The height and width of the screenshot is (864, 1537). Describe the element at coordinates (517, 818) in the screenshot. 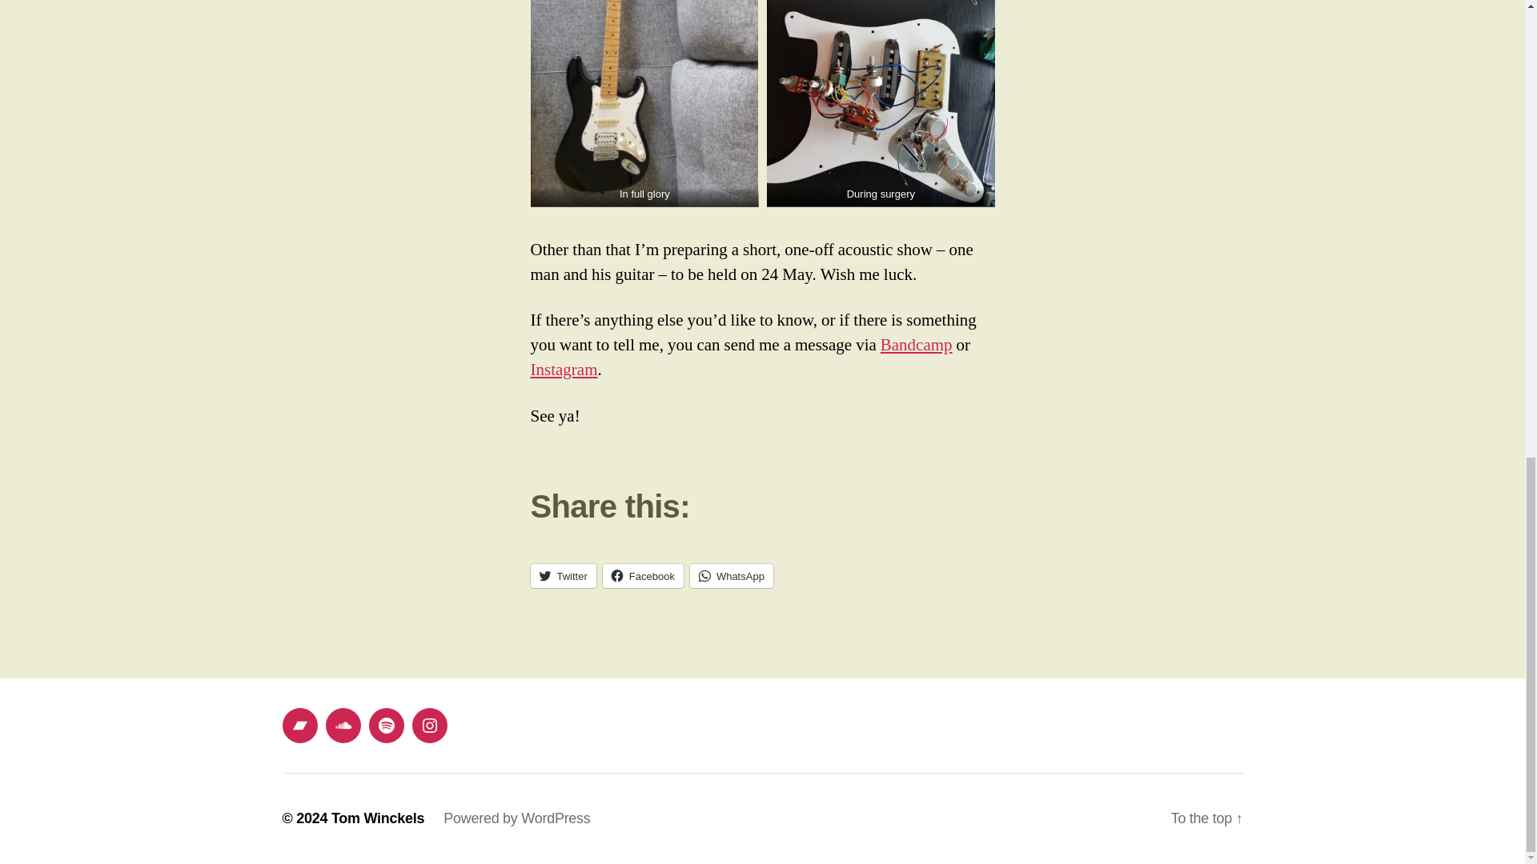

I see `Powered by WordPress` at that location.